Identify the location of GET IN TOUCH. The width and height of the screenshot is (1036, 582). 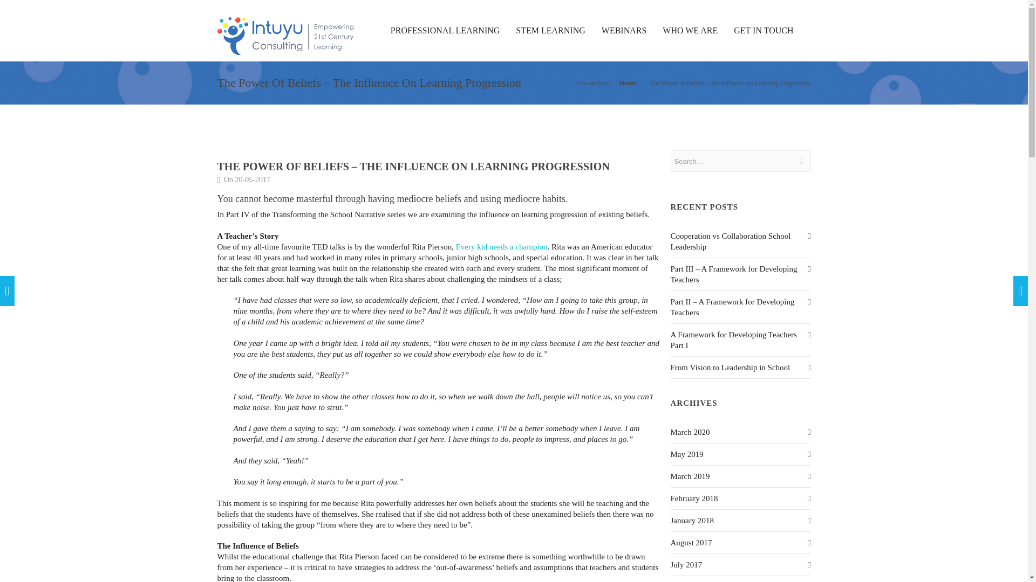
(763, 30).